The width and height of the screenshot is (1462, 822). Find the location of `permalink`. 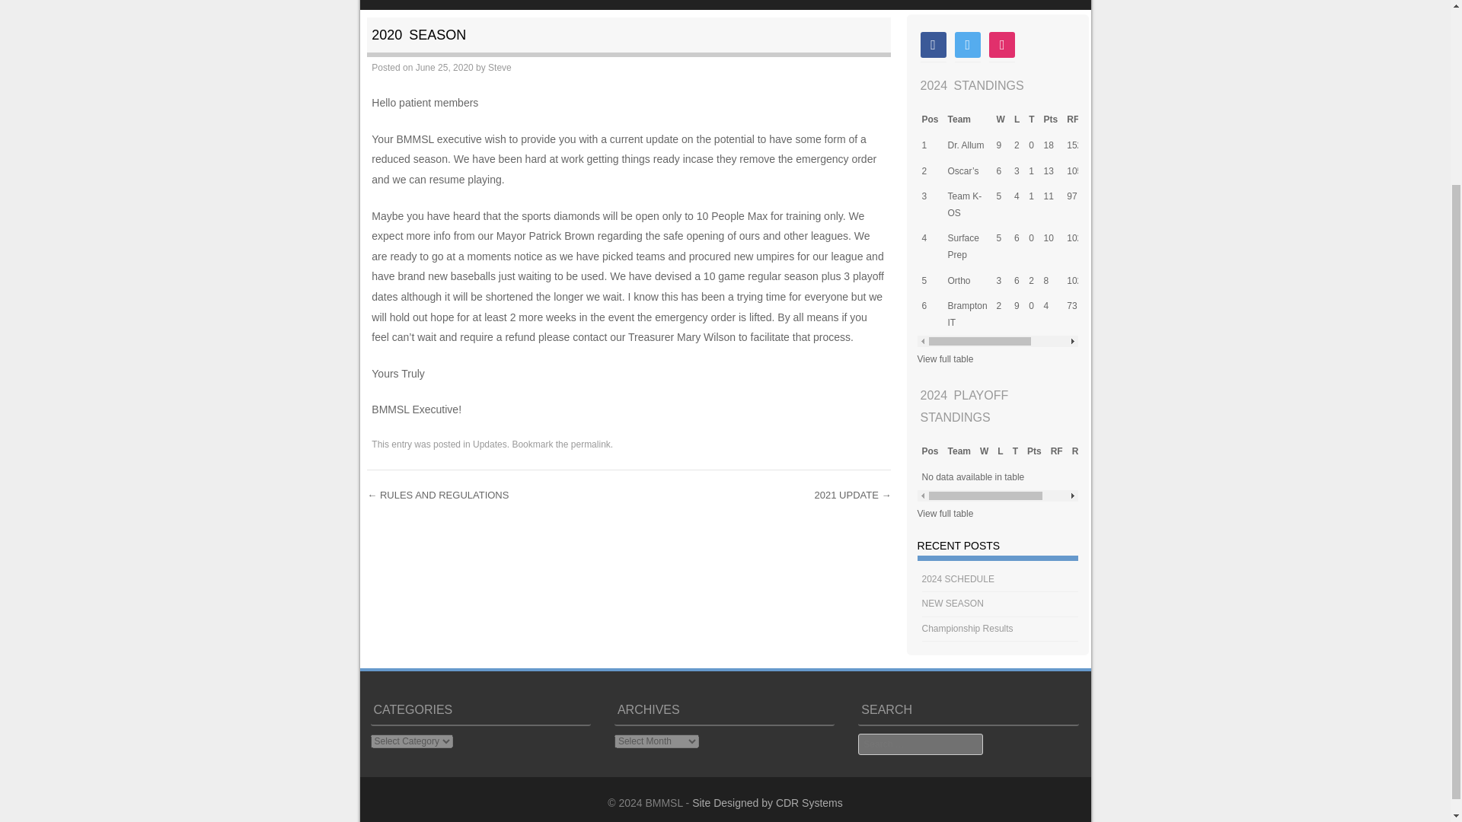

permalink is located at coordinates (591, 444).